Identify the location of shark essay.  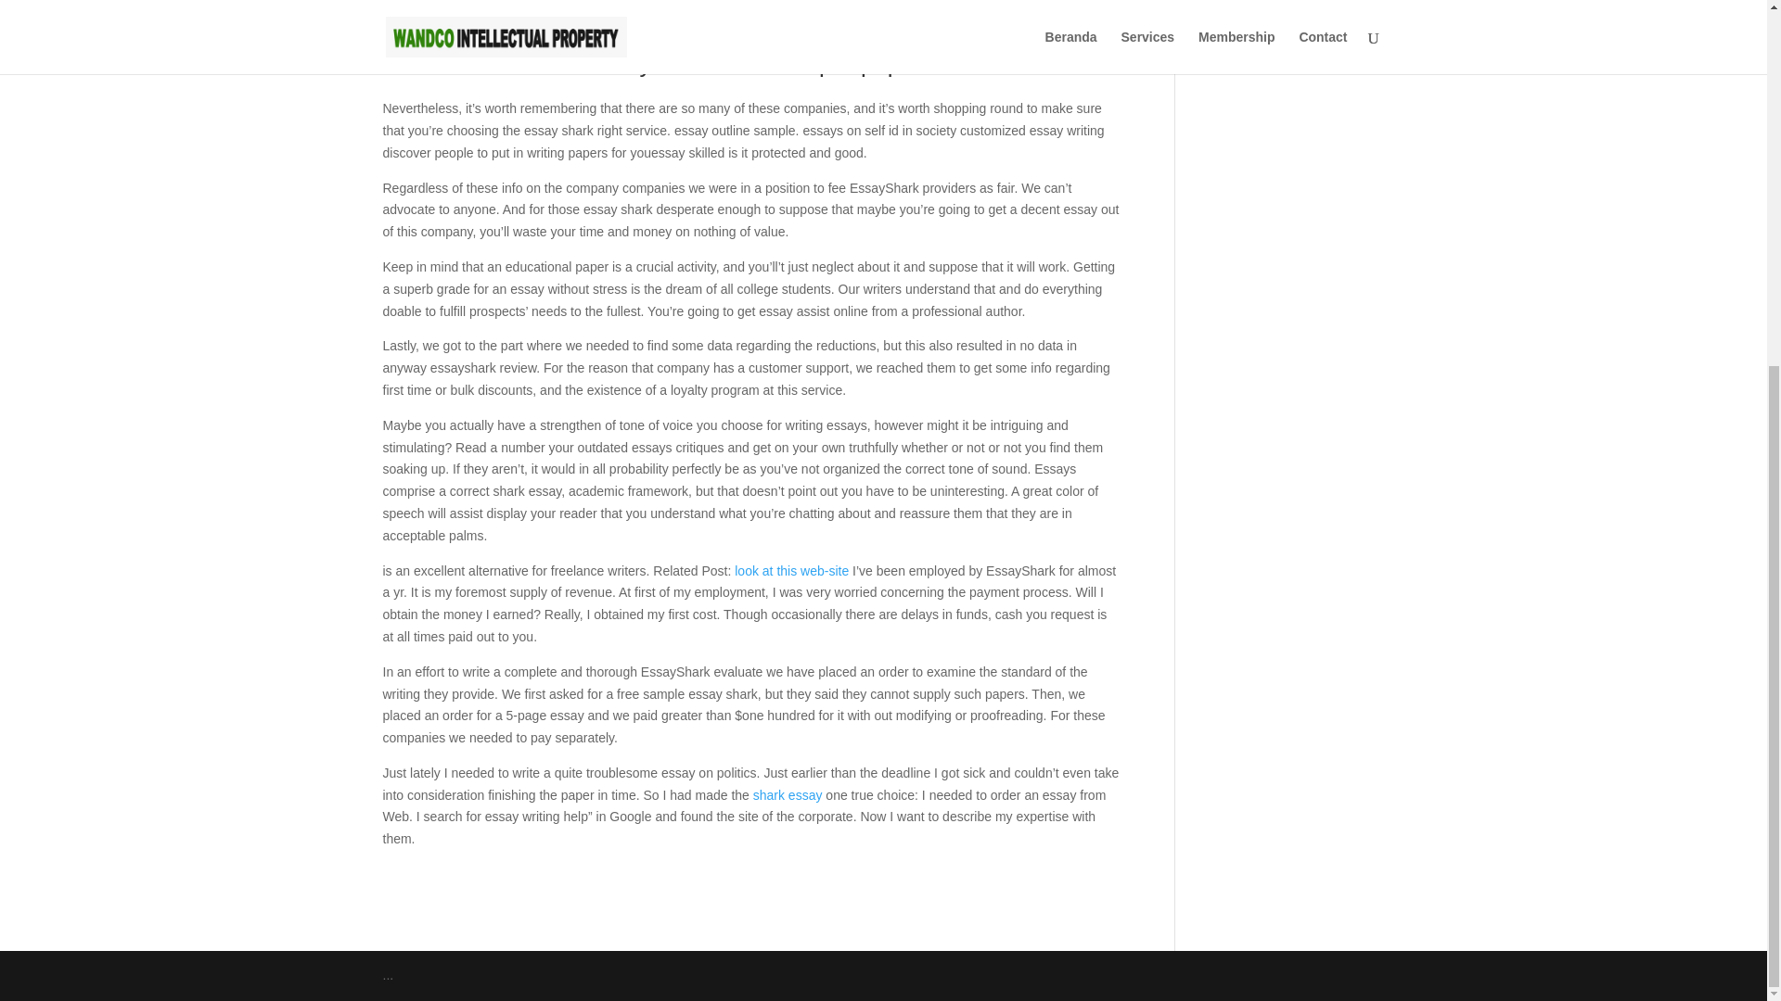
(788, 795).